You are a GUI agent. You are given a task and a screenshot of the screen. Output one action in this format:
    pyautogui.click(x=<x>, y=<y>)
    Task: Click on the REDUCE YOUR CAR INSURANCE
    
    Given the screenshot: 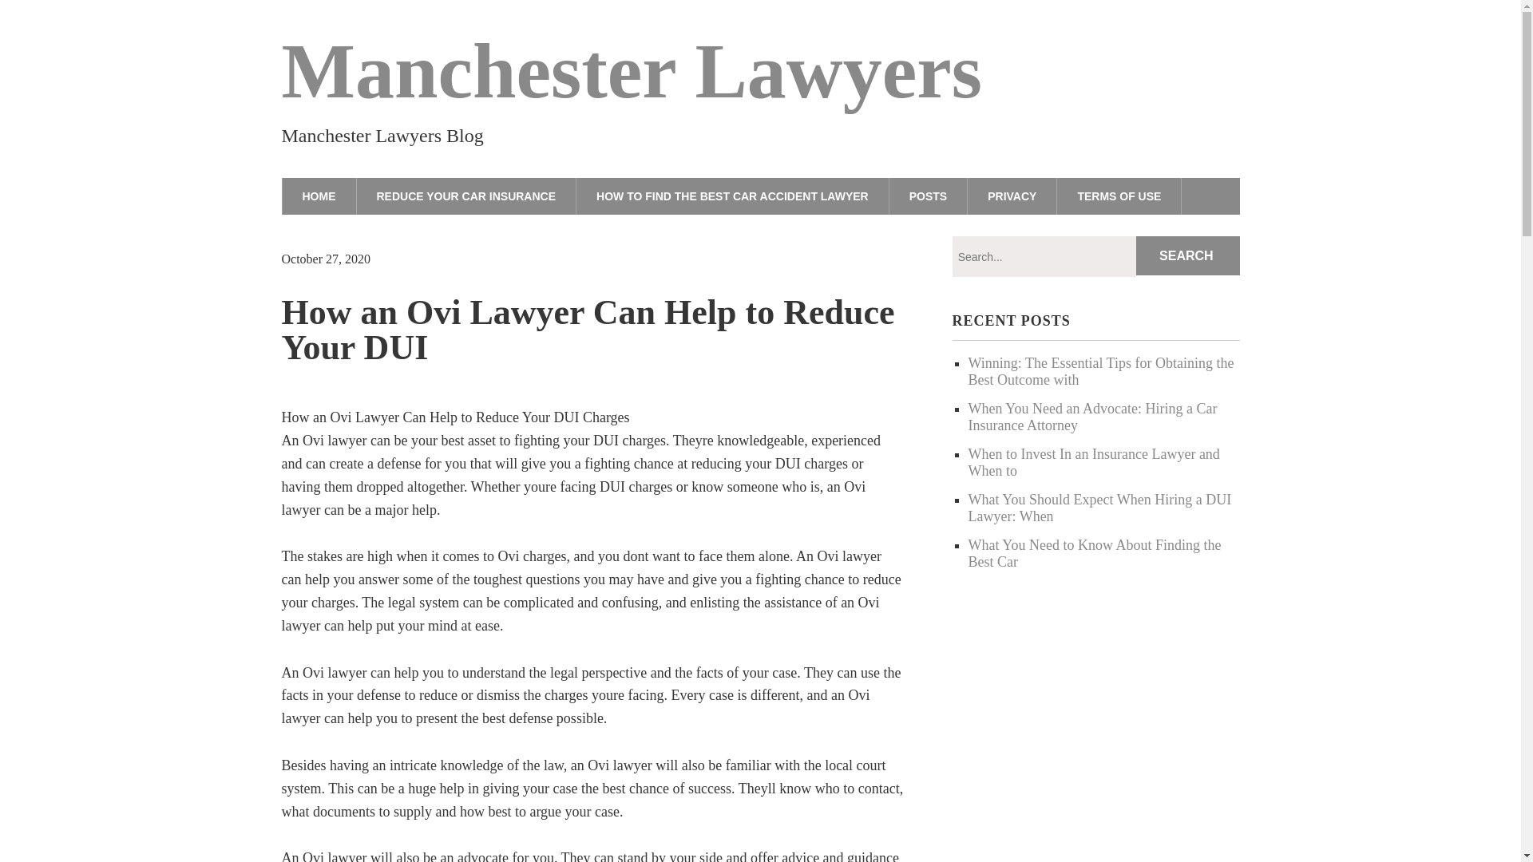 What is the action you would take?
    pyautogui.click(x=465, y=196)
    